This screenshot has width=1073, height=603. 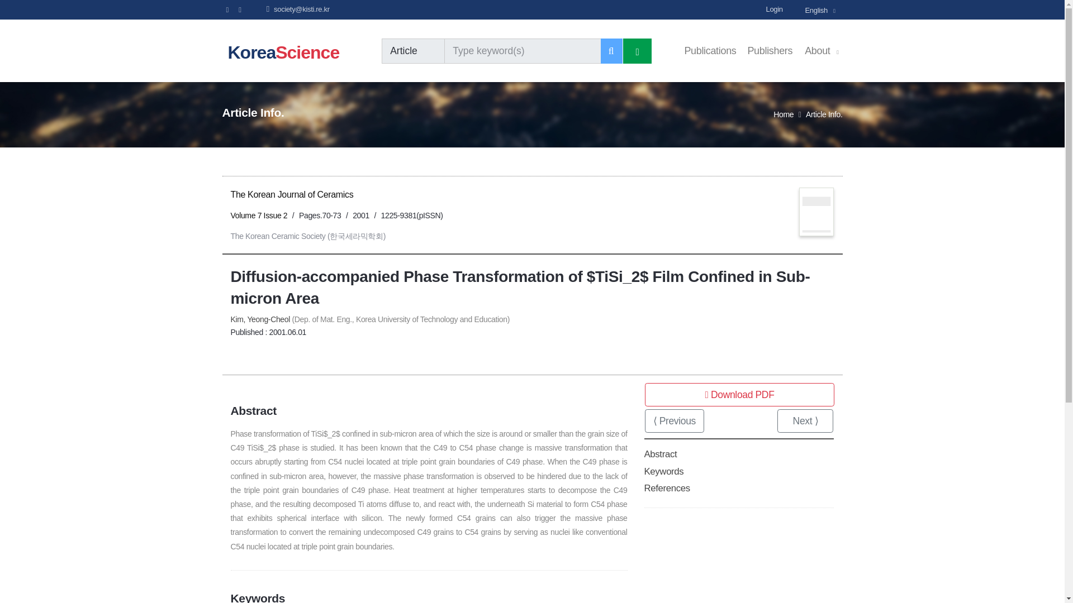 What do you see at coordinates (260, 319) in the screenshot?
I see `Kim, Yeong-Cheol` at bounding box center [260, 319].